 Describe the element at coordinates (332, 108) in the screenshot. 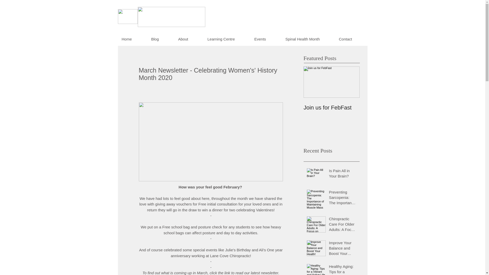

I see `Join us for FebFast` at that location.